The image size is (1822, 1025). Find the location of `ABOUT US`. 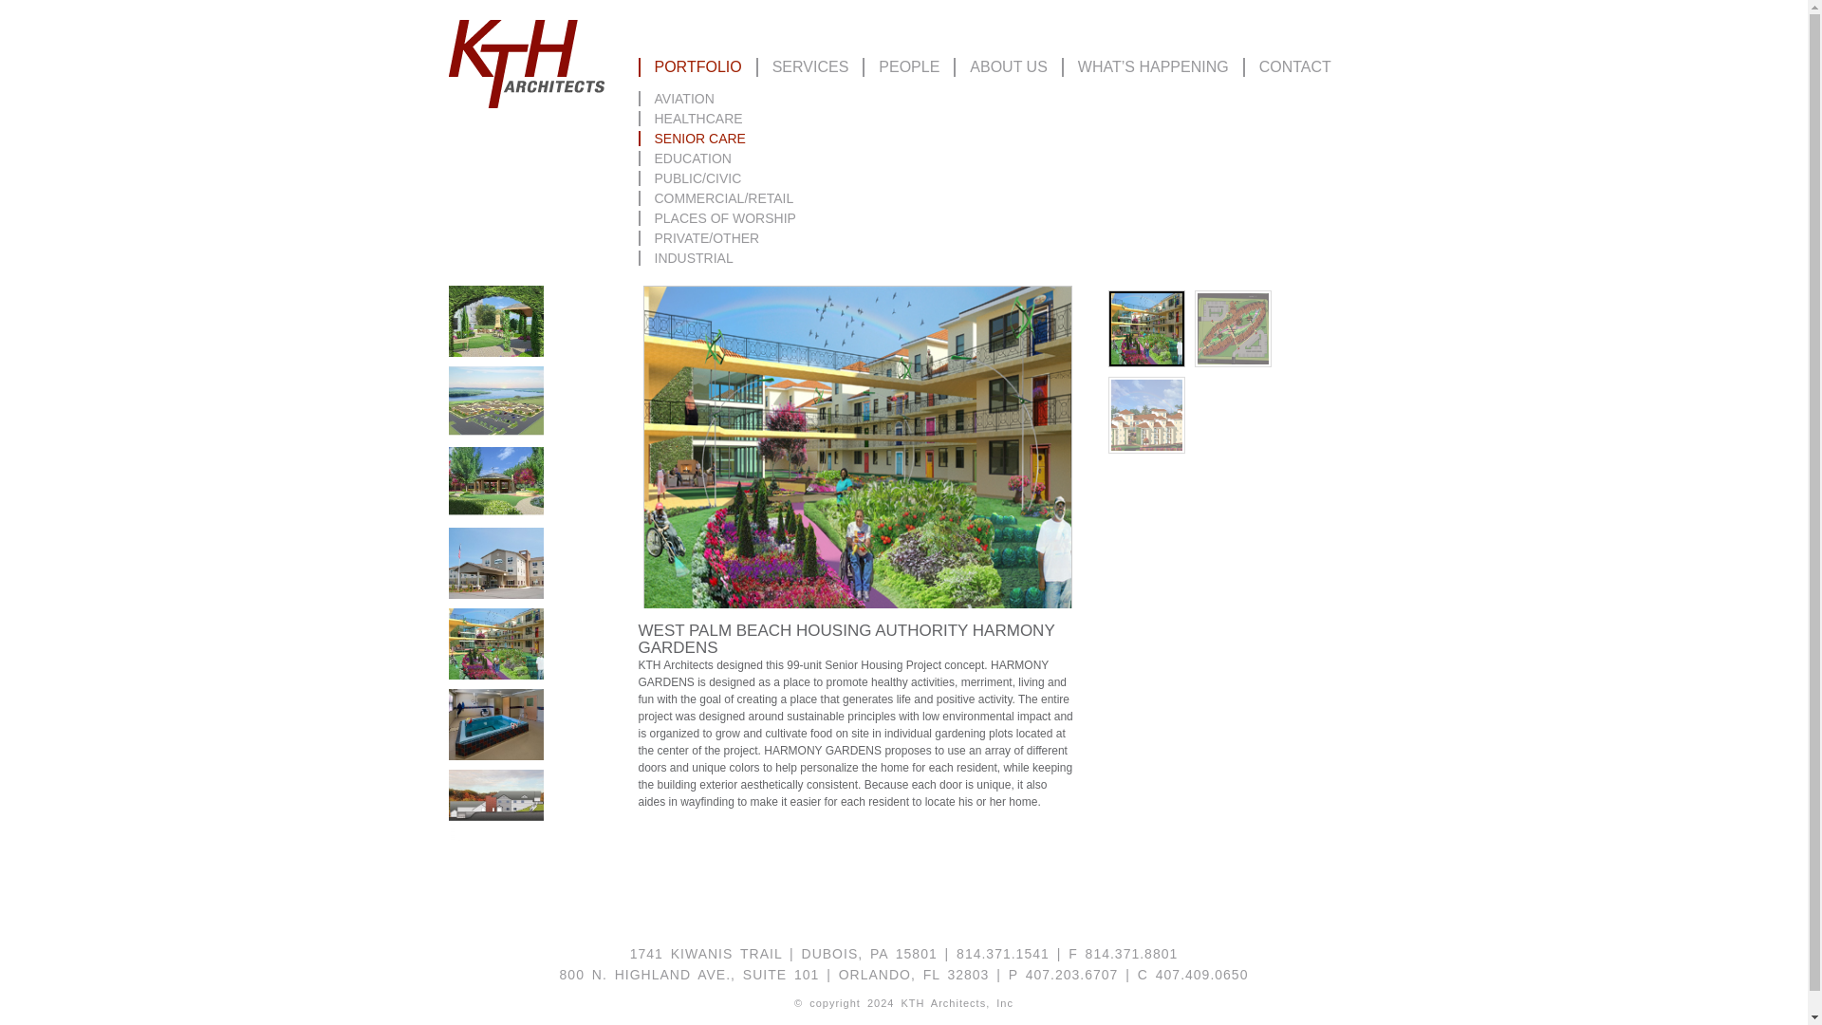

ABOUT US is located at coordinates (1008, 66).